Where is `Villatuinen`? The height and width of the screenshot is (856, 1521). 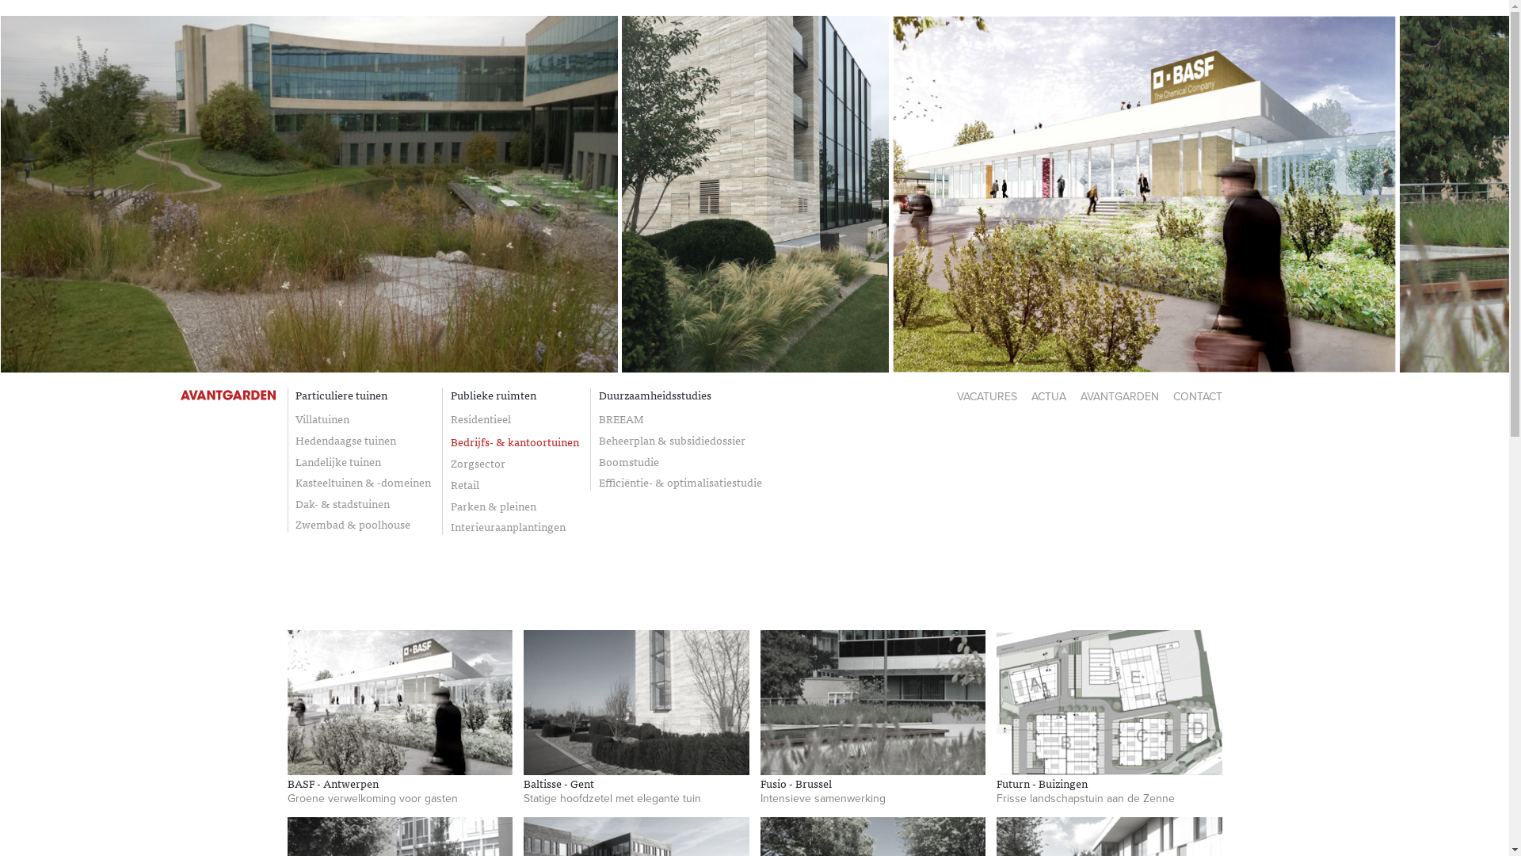
Villatuinen is located at coordinates (363, 419).